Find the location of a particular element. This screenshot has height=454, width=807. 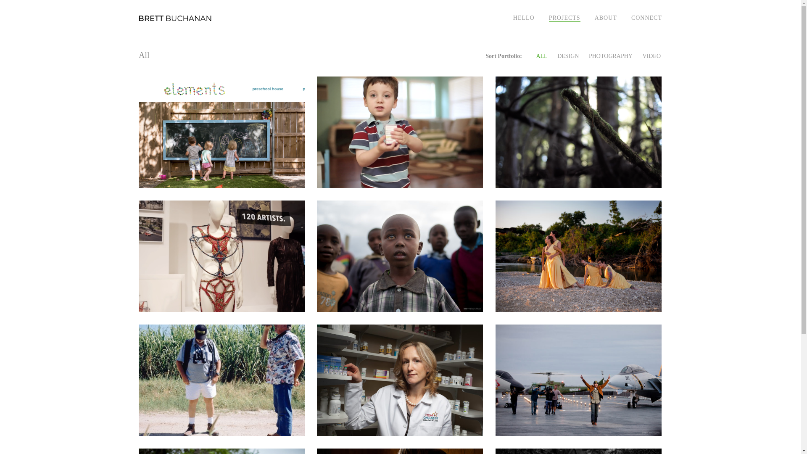

ALL is located at coordinates (541, 56).